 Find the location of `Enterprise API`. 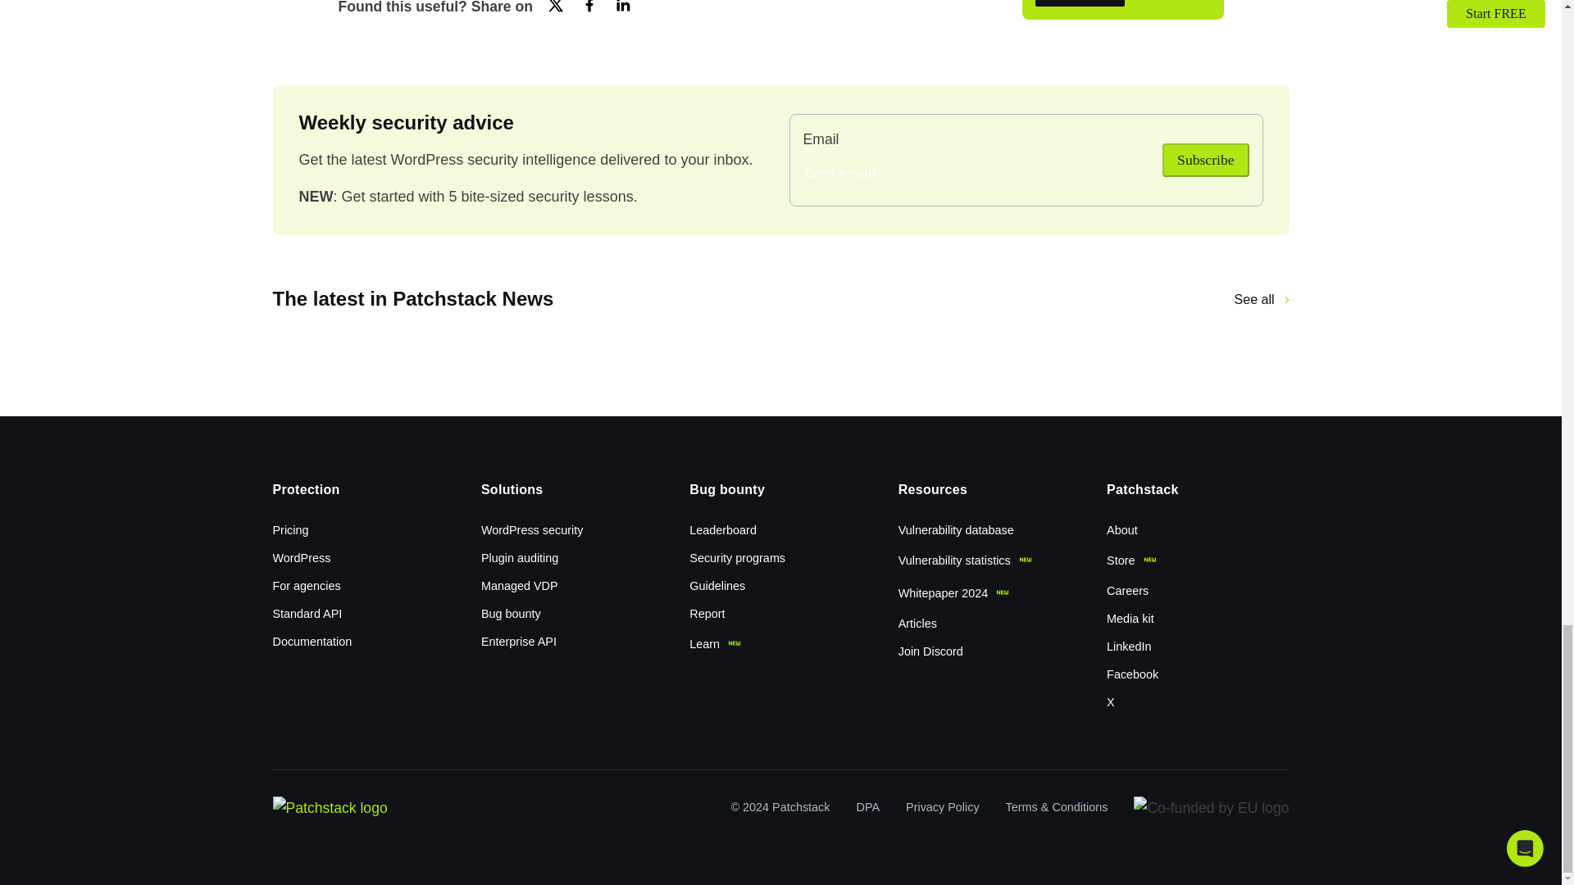

Enterprise API is located at coordinates (530, 642).